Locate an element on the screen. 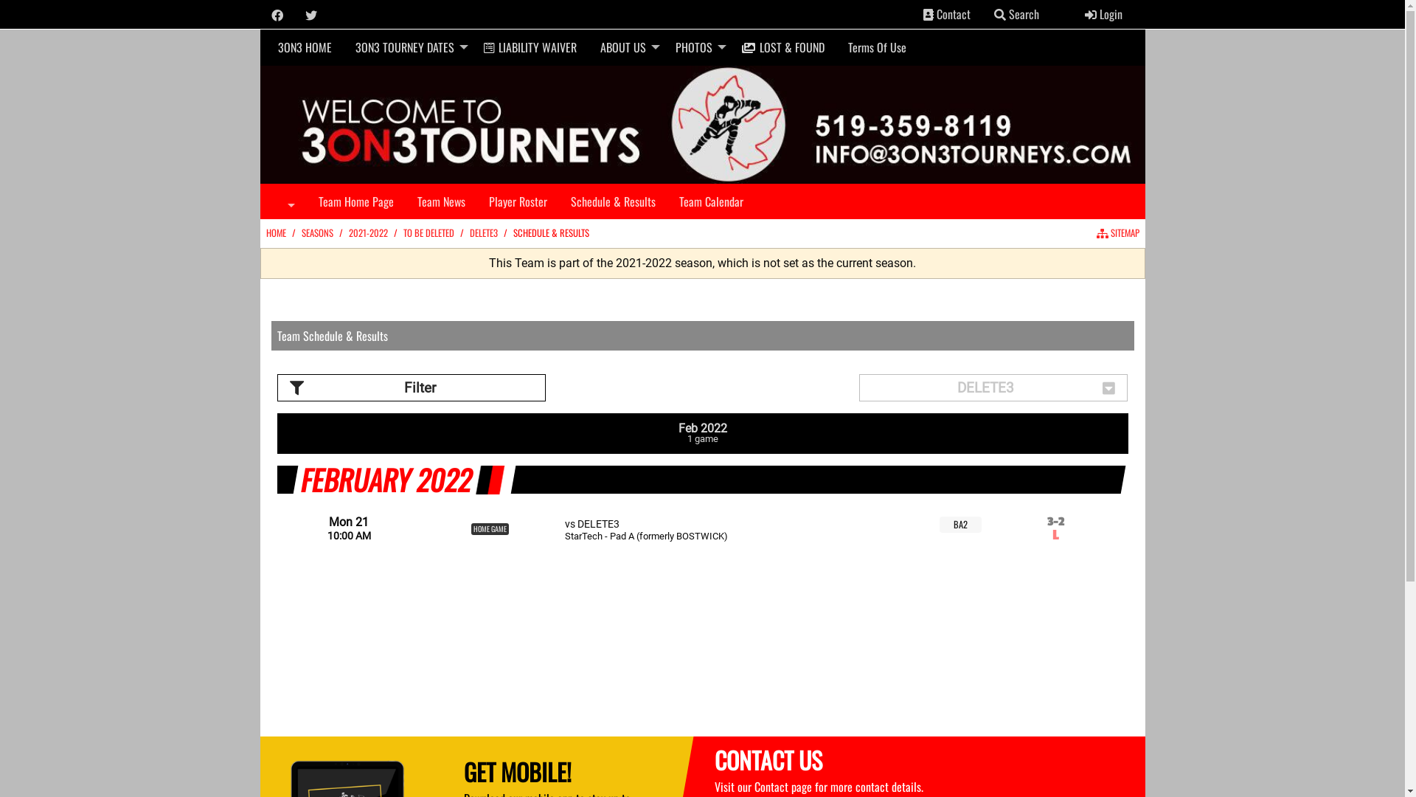 The image size is (1416, 797). TO BE DELETED is located at coordinates (428, 233).